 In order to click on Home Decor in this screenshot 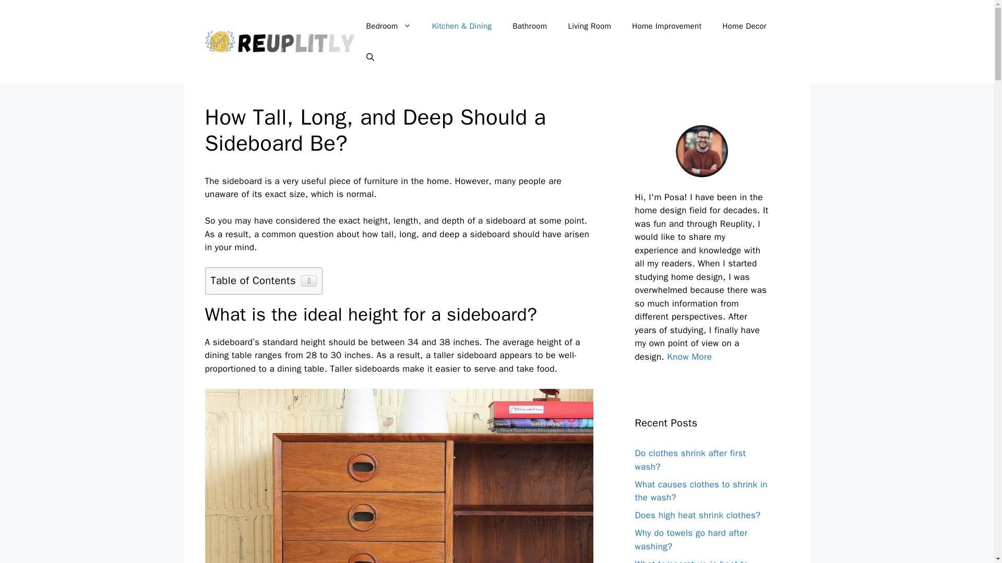, I will do `click(745, 26)`.